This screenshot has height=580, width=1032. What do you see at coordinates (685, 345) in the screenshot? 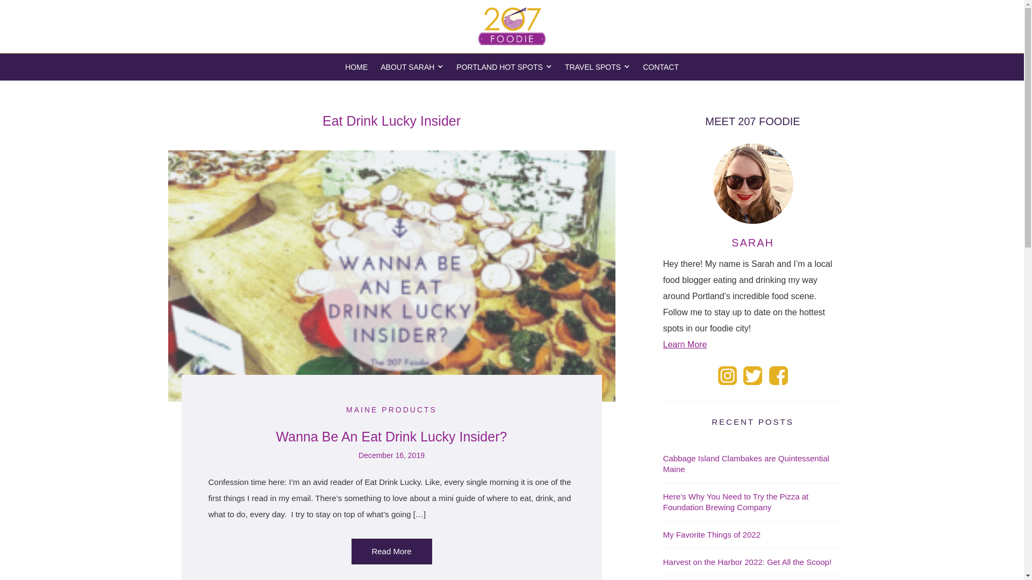
I see `Learn More` at bounding box center [685, 345].